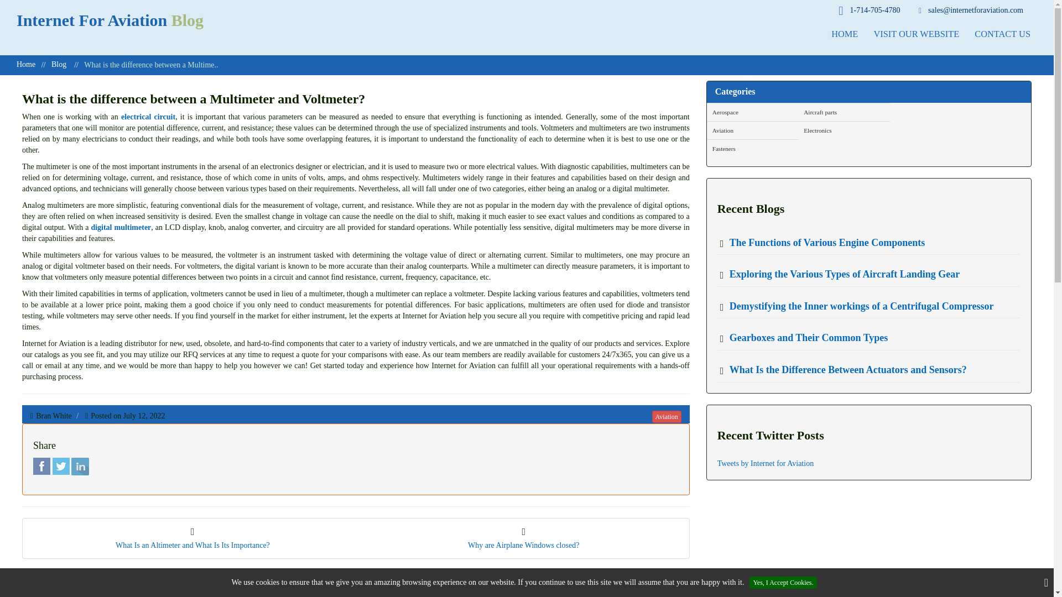 The width and height of the screenshot is (1062, 597). Describe the element at coordinates (524, 538) in the screenshot. I see `Why are Airplane Windows closed?` at that location.